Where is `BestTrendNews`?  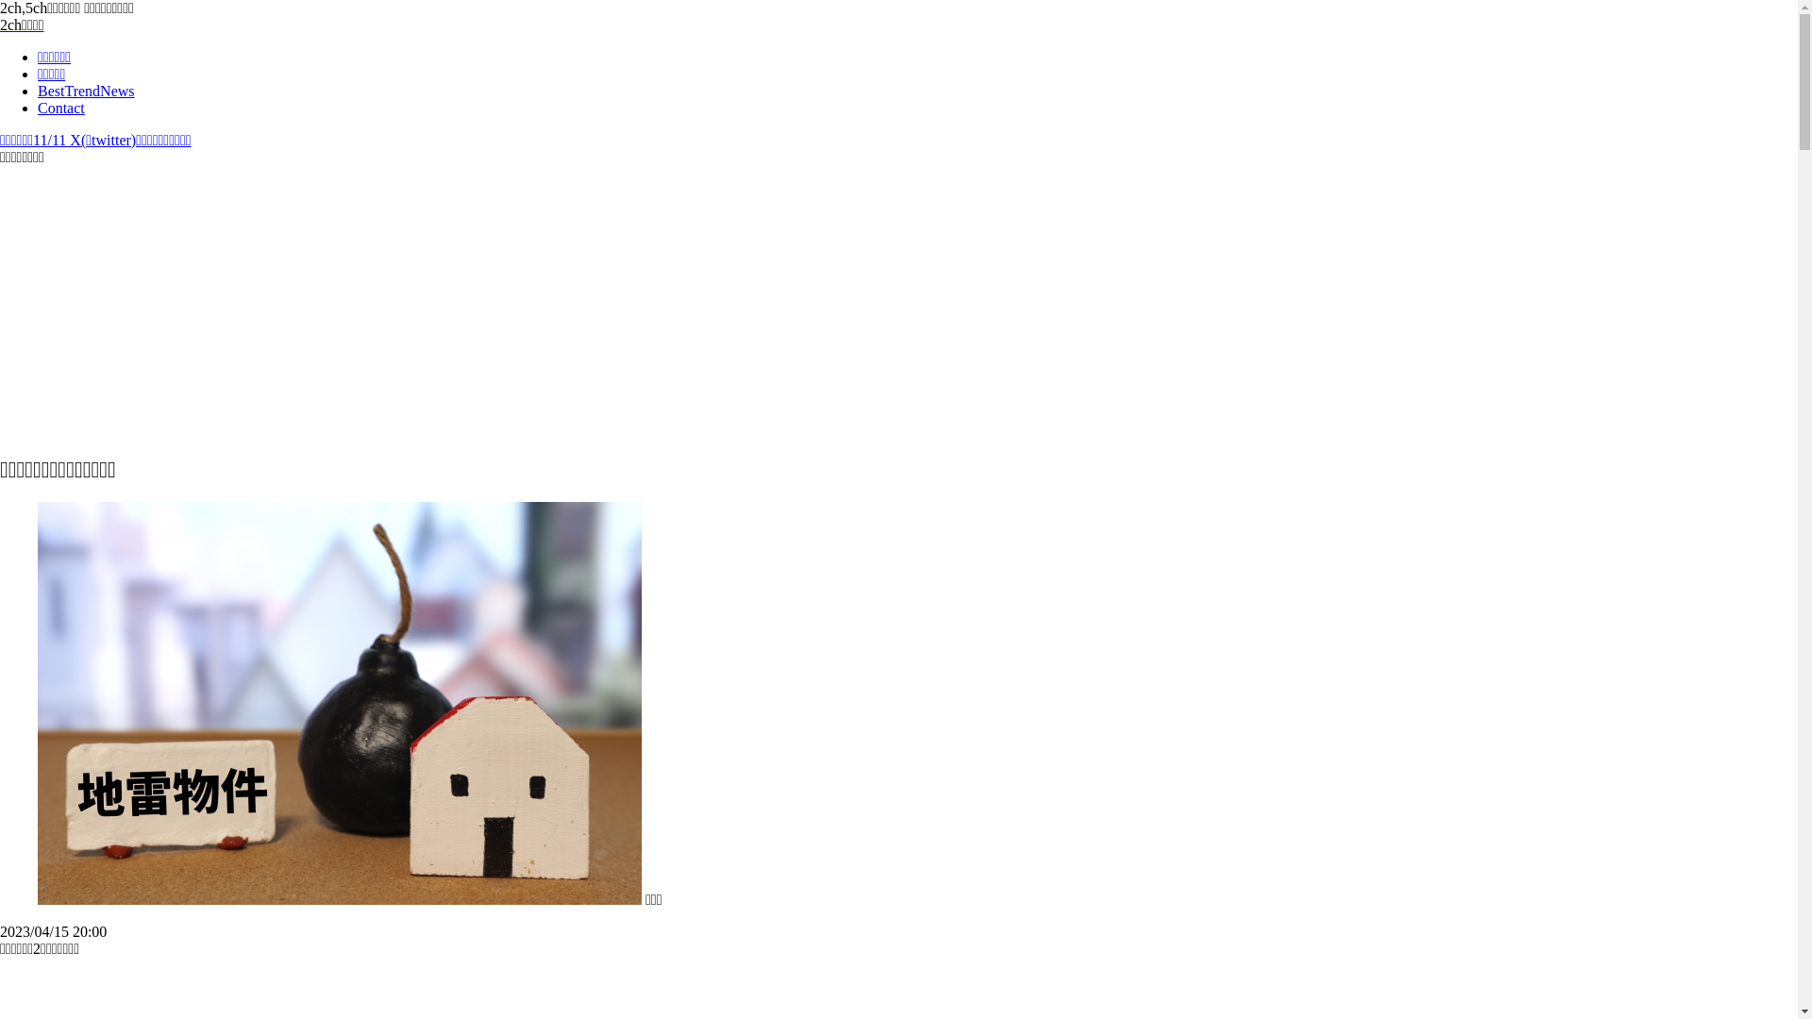 BestTrendNews is located at coordinates (917, 92).